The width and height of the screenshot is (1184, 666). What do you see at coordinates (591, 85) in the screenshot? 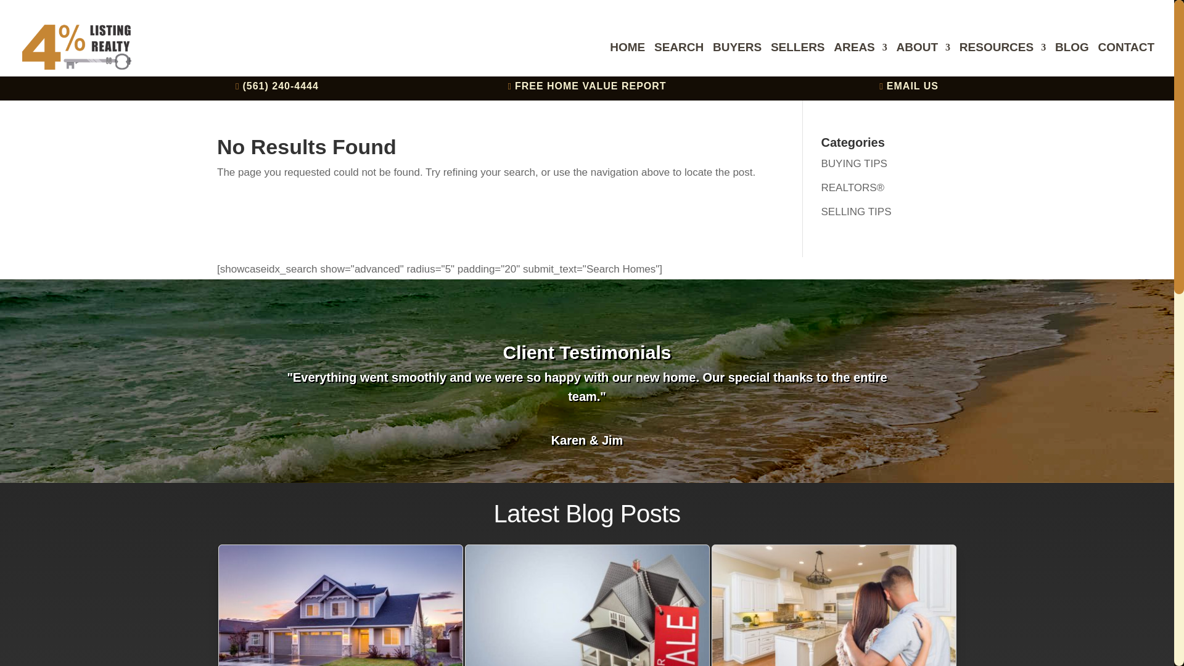
I see `FREE HOME VALUE REPORT` at bounding box center [591, 85].